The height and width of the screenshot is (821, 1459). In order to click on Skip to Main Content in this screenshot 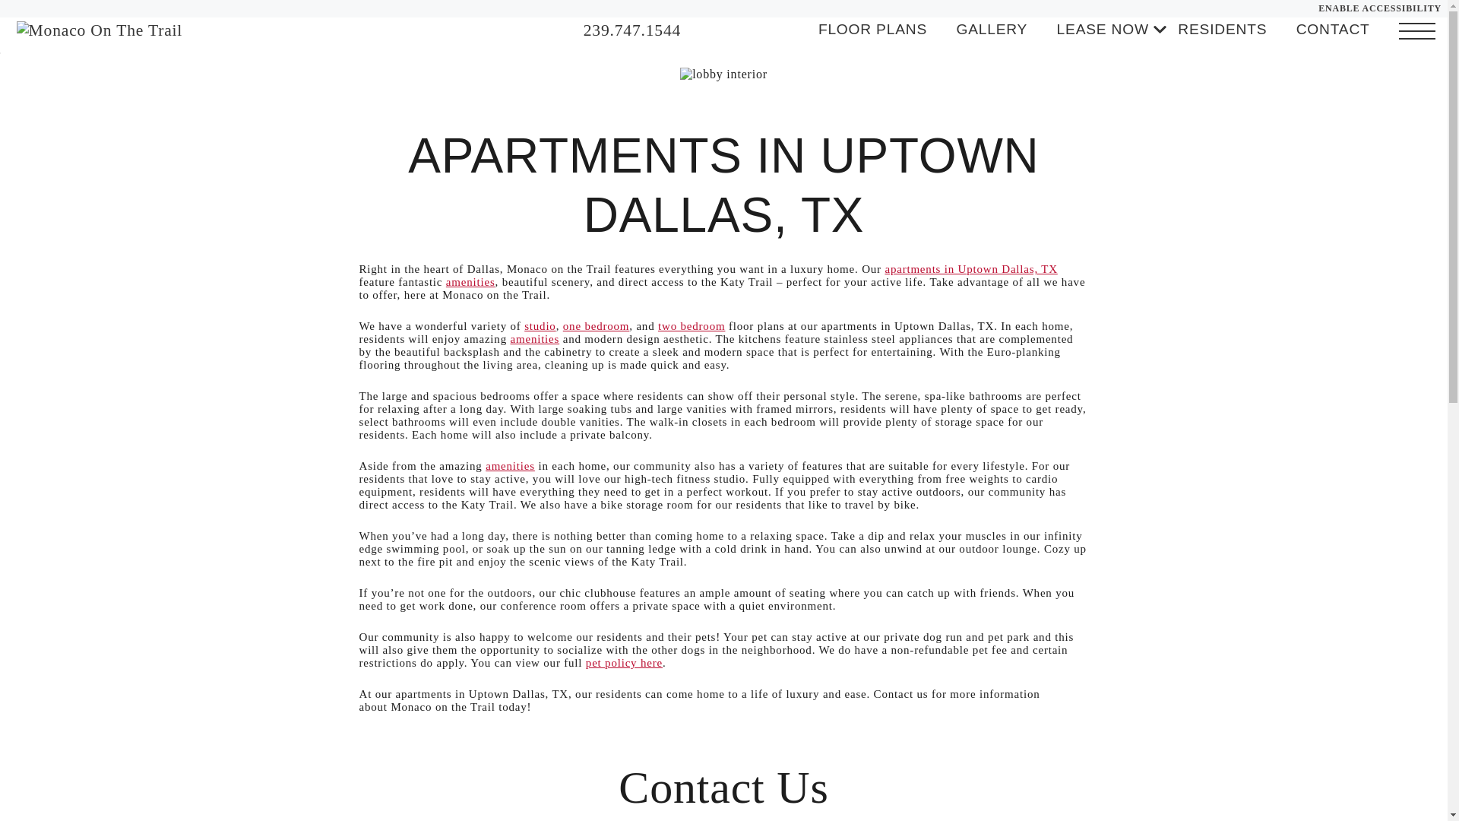, I will do `click(50, 52)`.